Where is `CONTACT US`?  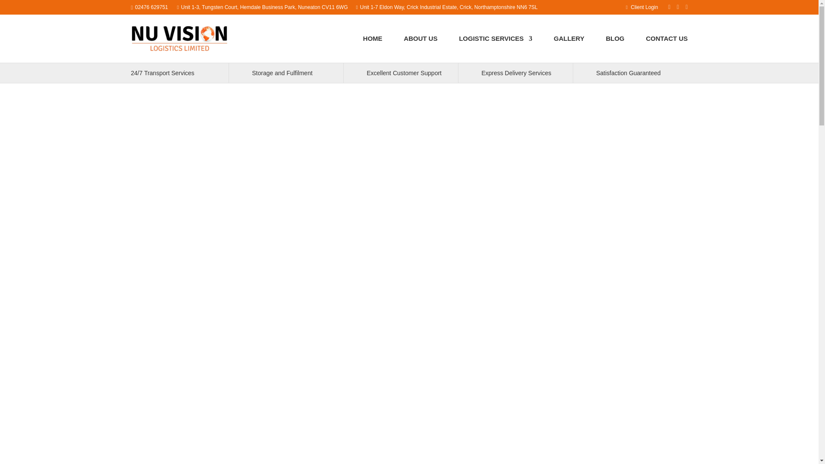 CONTACT US is located at coordinates (666, 47).